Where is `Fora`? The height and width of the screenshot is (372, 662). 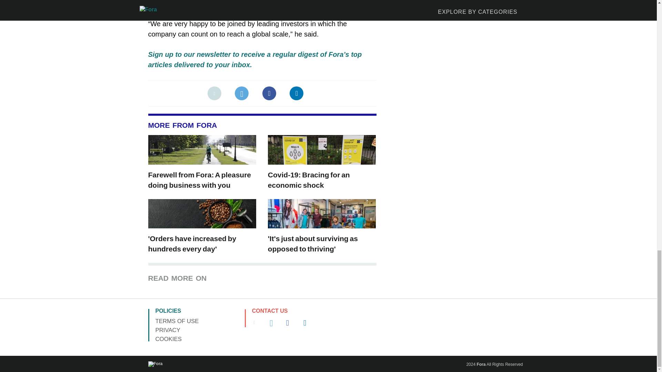 Fora is located at coordinates (481, 364).